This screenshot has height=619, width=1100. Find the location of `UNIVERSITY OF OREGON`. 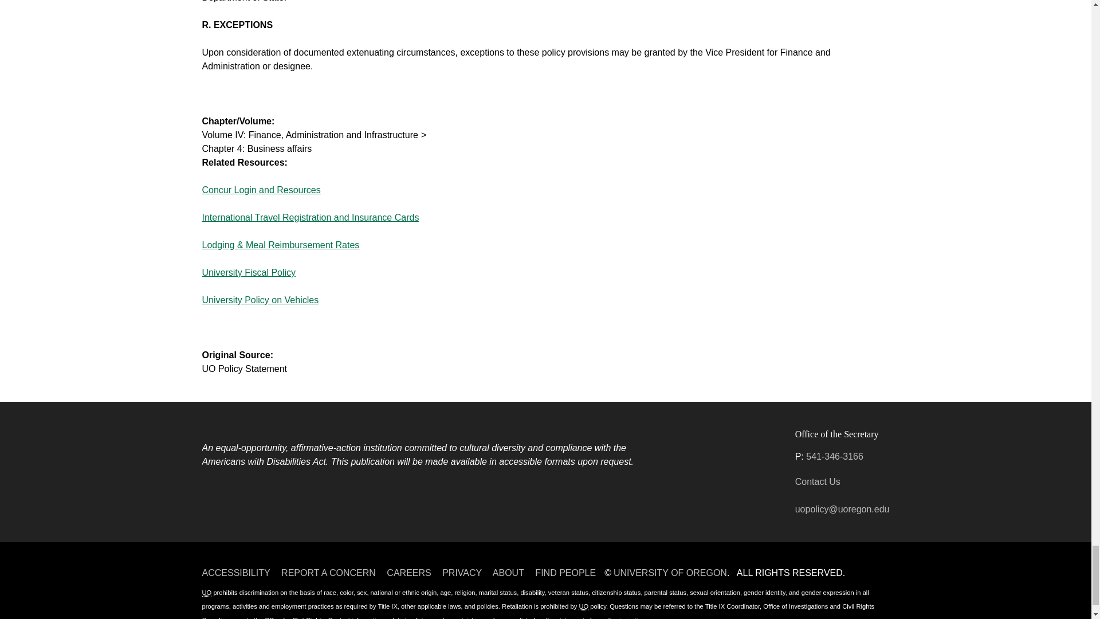

UNIVERSITY OF OREGON is located at coordinates (670, 573).